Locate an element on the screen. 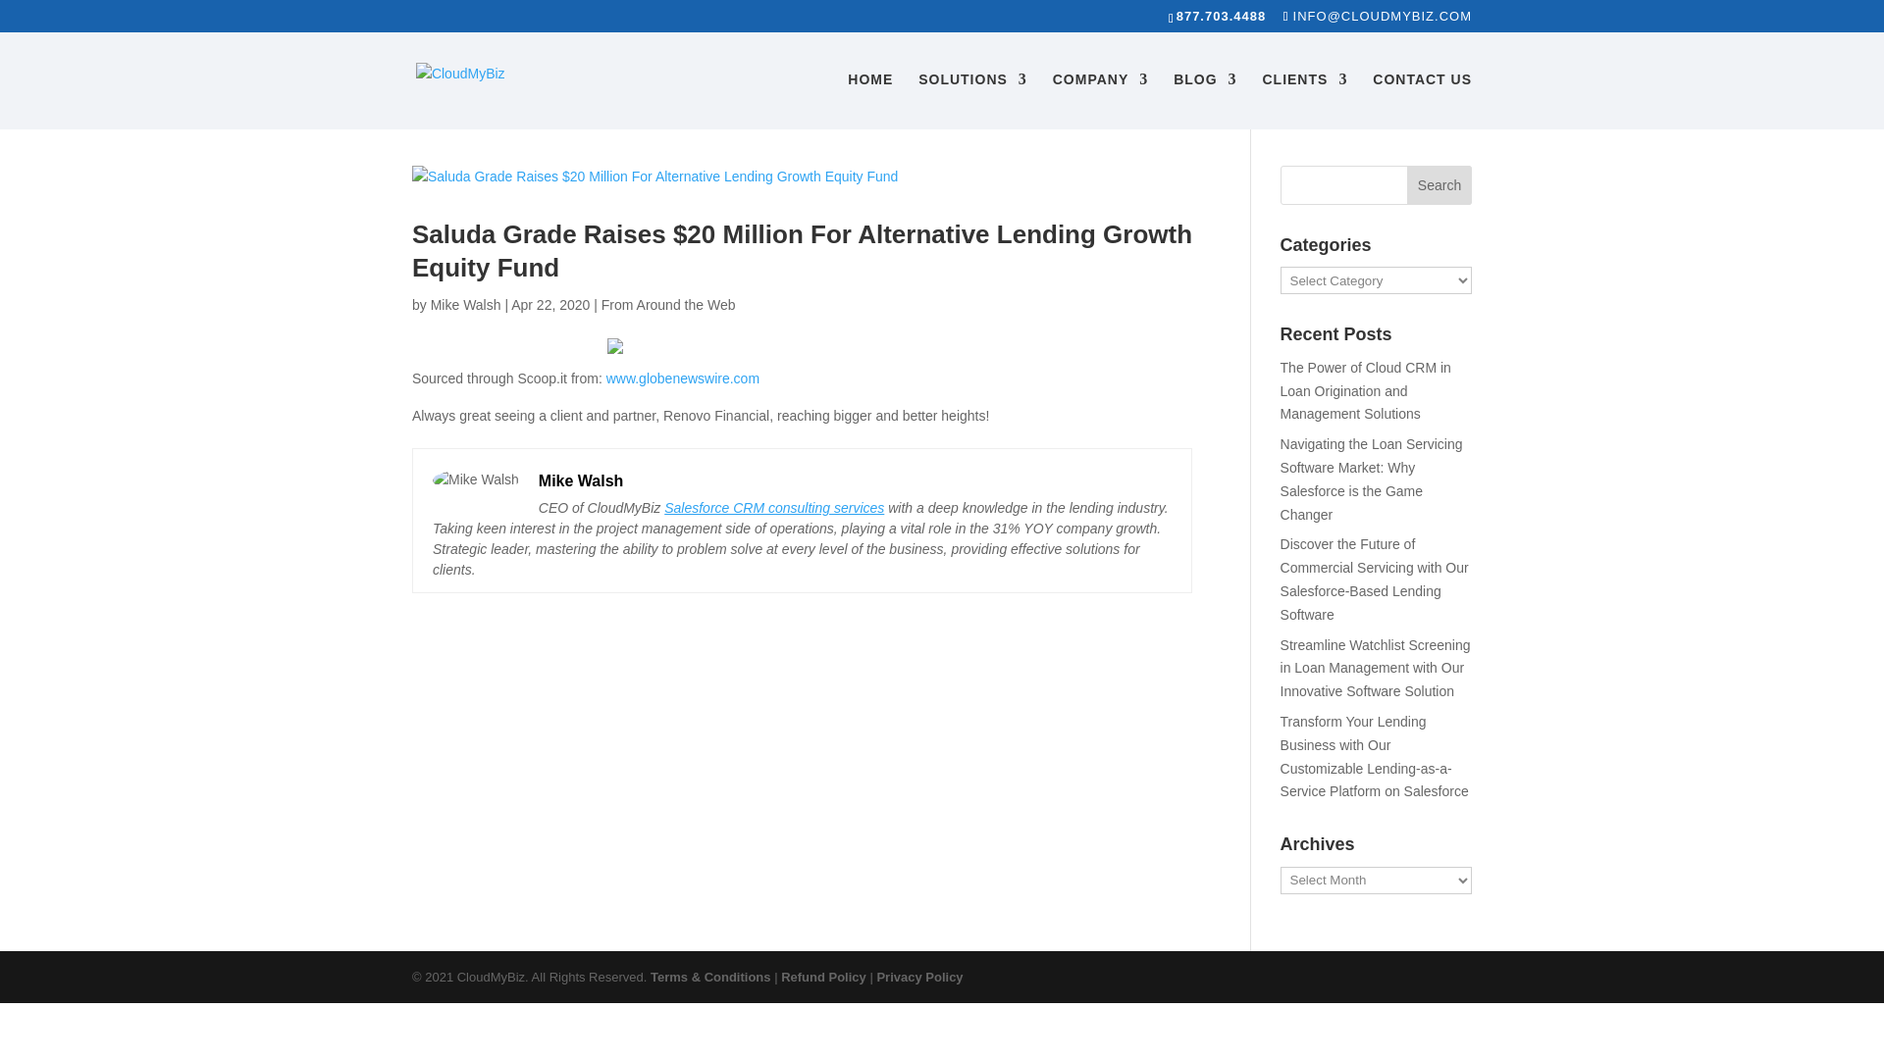 Image resolution: width=1884 pixels, height=1059 pixels. Mike Walsh is located at coordinates (465, 304).